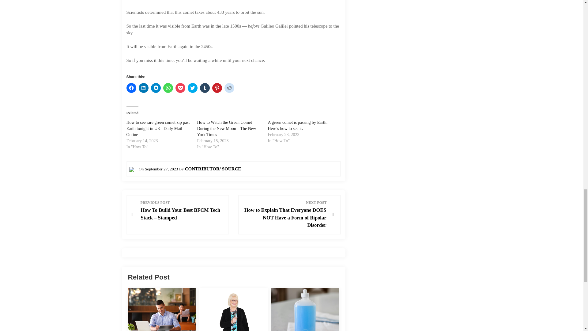  What do you see at coordinates (162, 169) in the screenshot?
I see `September 27, 2023` at bounding box center [162, 169].